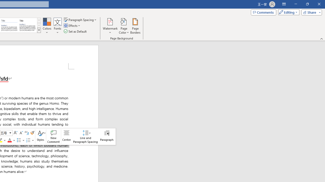  What do you see at coordinates (72, 26) in the screenshot?
I see `Effects` at bounding box center [72, 26].